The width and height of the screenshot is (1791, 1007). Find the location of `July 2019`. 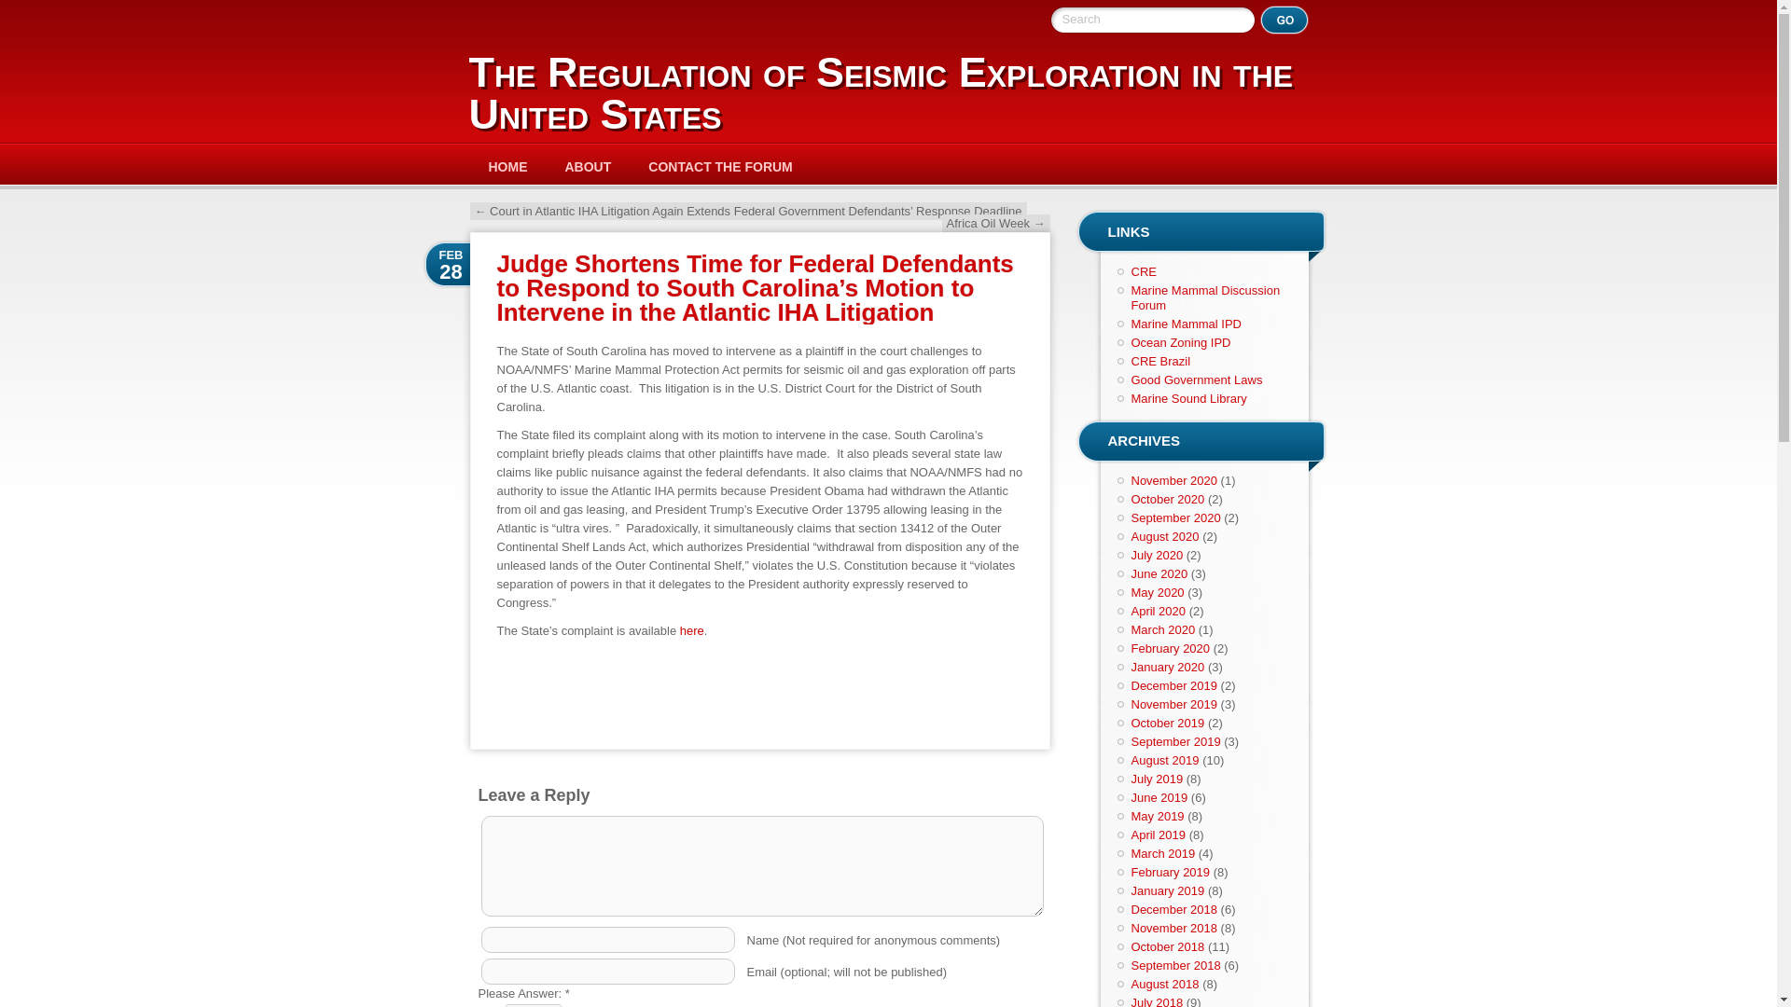

July 2019 is located at coordinates (1156, 779).